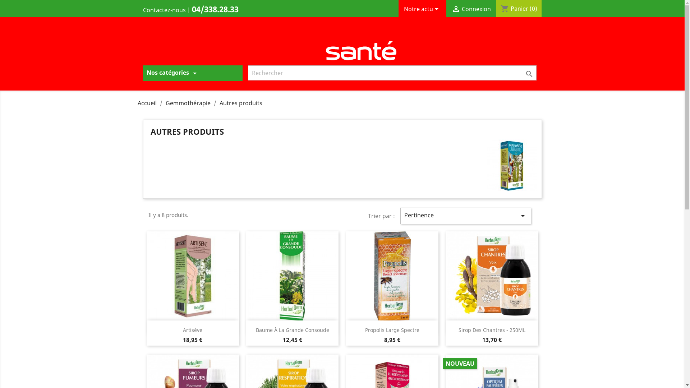 This screenshot has height=388, width=690. Describe the element at coordinates (392, 330) in the screenshot. I see `Propolis Large Spectre` at that location.